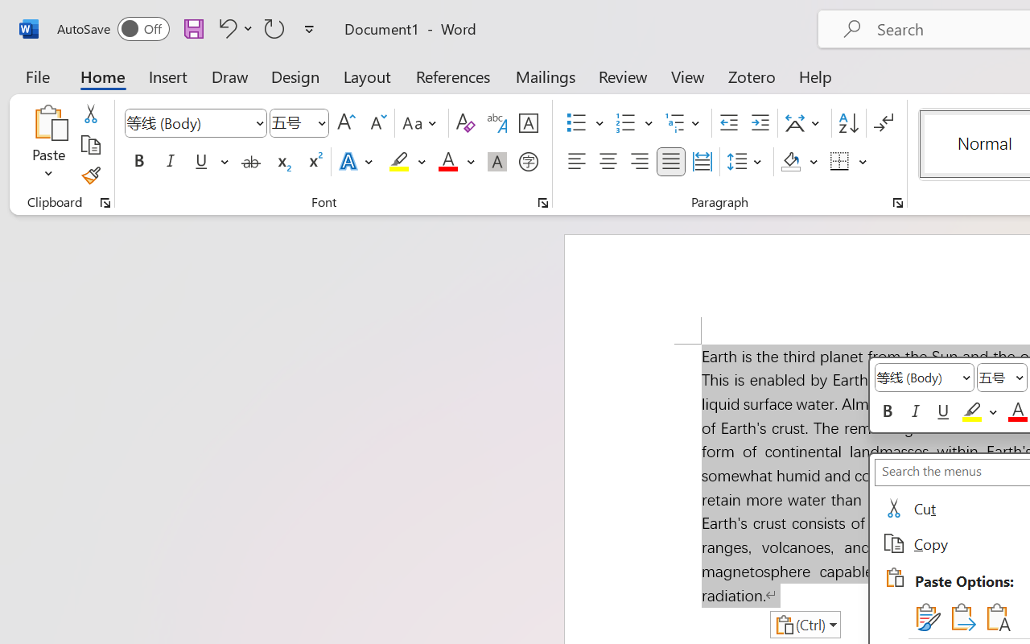  What do you see at coordinates (321, 122) in the screenshot?
I see `Open` at bounding box center [321, 122].